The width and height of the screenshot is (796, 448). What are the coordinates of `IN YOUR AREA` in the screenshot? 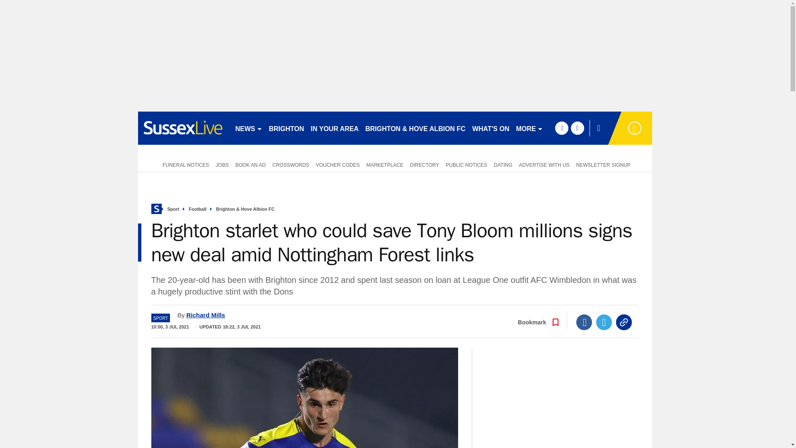 It's located at (335, 128).